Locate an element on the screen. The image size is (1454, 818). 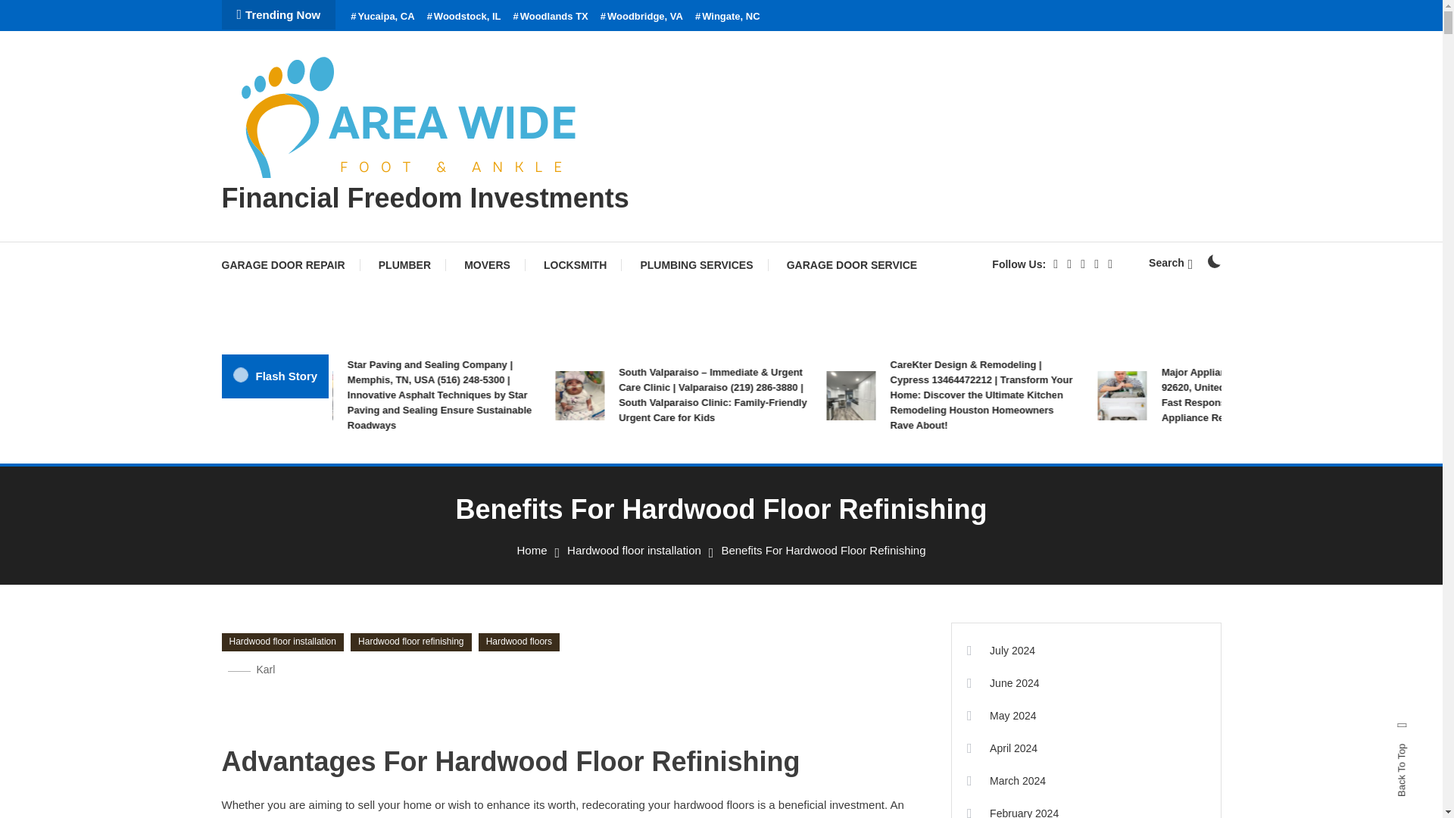
Woodstock, IL is located at coordinates (464, 17).